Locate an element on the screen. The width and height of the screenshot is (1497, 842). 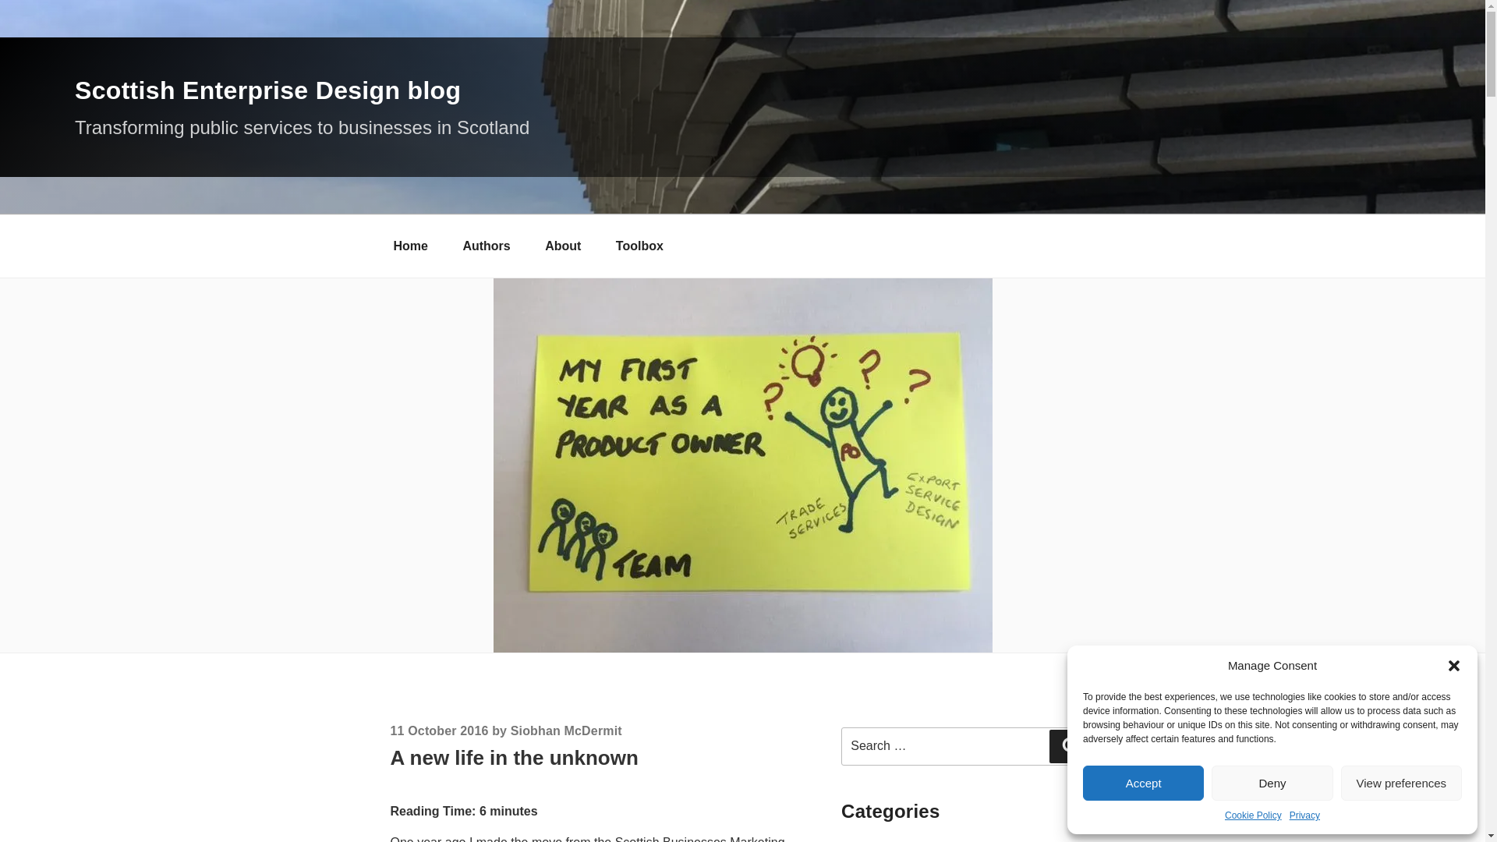
Home is located at coordinates (410, 246).